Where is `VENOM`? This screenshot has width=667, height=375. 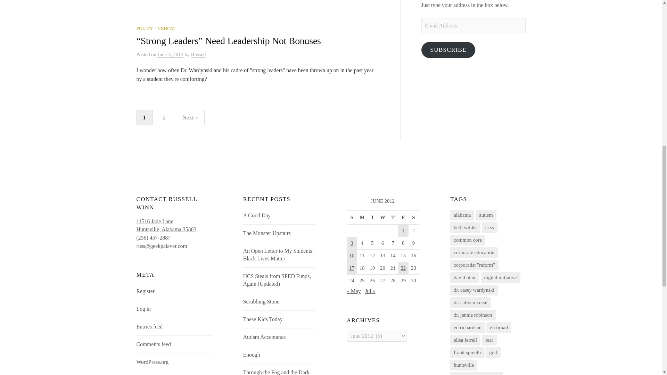 VENOM is located at coordinates (167, 225).